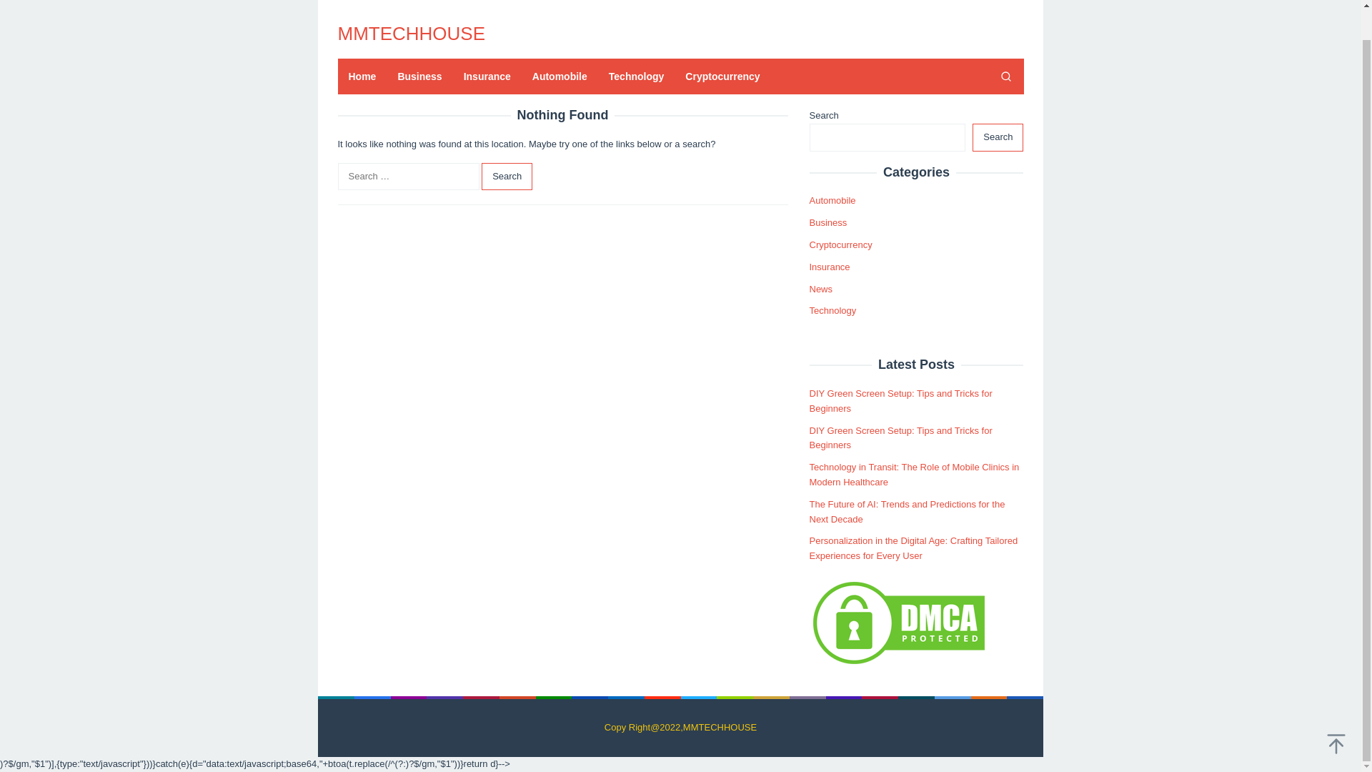 The image size is (1372, 772). Describe the element at coordinates (1005, 76) in the screenshot. I see `Search` at that location.